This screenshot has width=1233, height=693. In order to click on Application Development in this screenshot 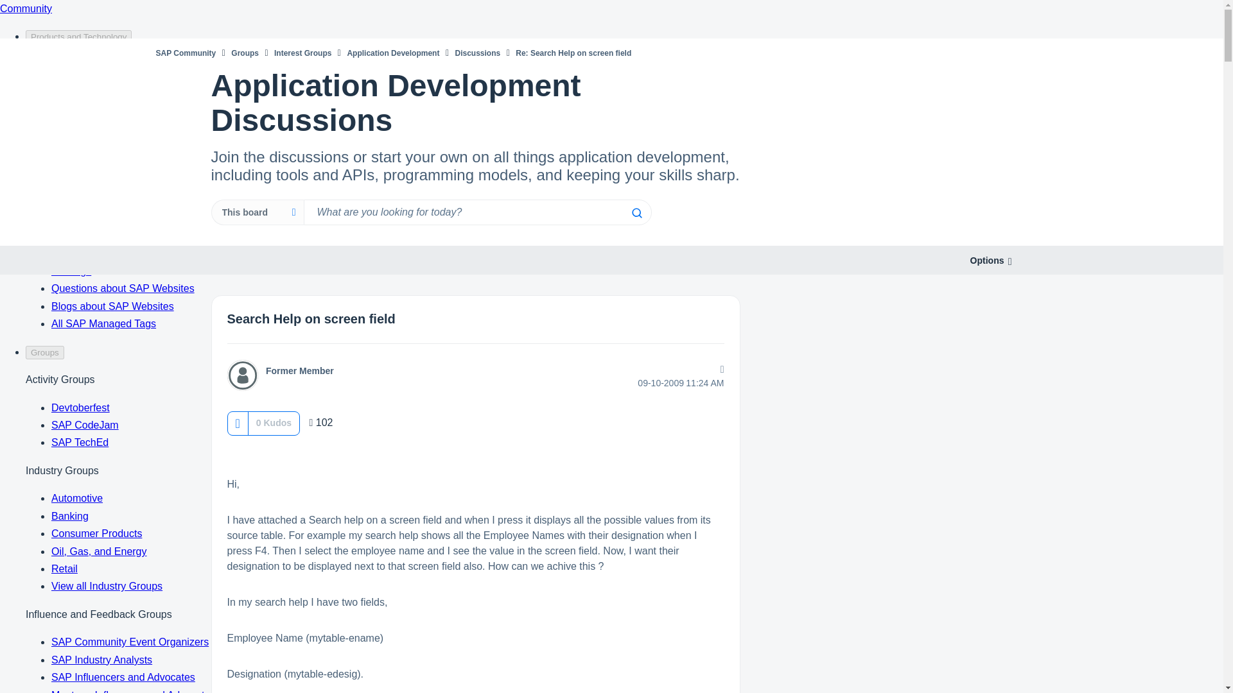, I will do `click(392, 53)`.